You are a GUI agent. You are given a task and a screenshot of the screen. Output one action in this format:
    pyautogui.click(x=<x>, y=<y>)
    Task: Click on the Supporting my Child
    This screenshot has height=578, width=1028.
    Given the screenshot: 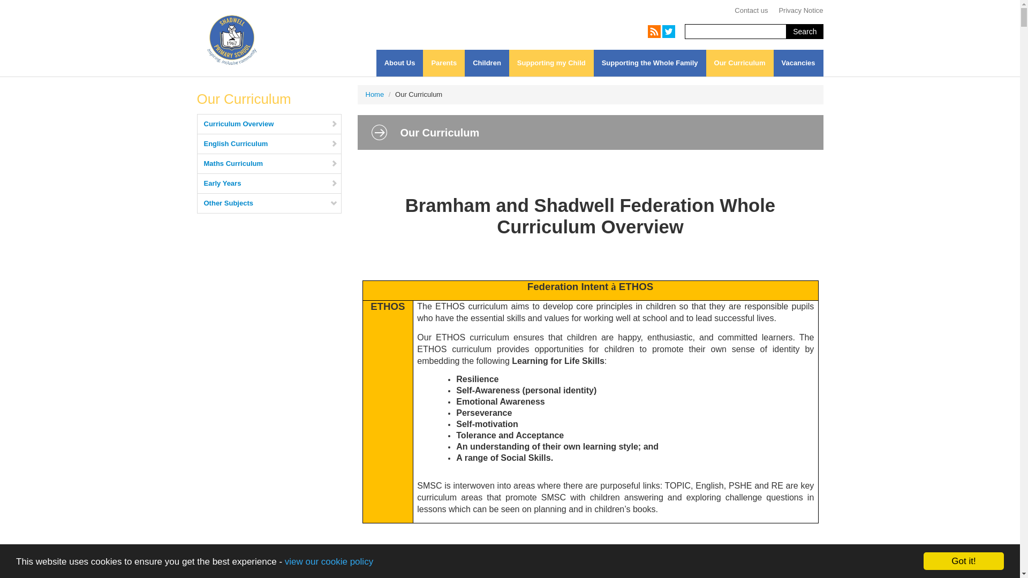 What is the action you would take?
    pyautogui.click(x=551, y=63)
    